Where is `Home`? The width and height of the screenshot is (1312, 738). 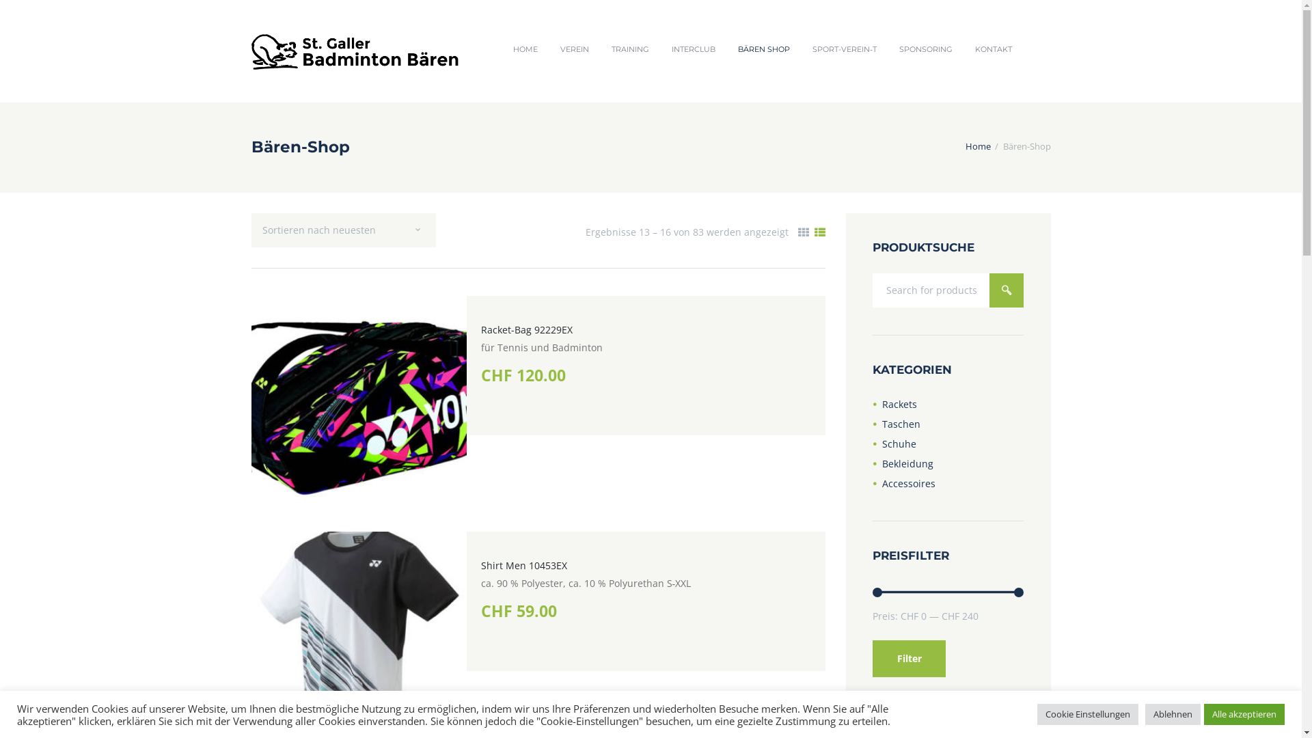 Home is located at coordinates (977, 147).